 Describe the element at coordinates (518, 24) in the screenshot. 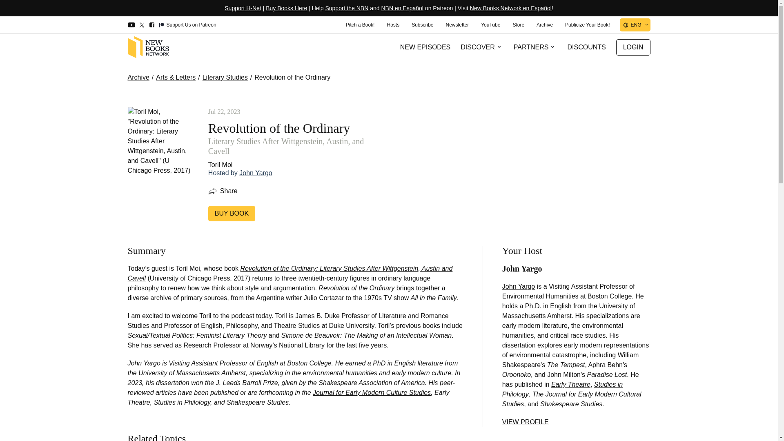

I see `Store` at that location.